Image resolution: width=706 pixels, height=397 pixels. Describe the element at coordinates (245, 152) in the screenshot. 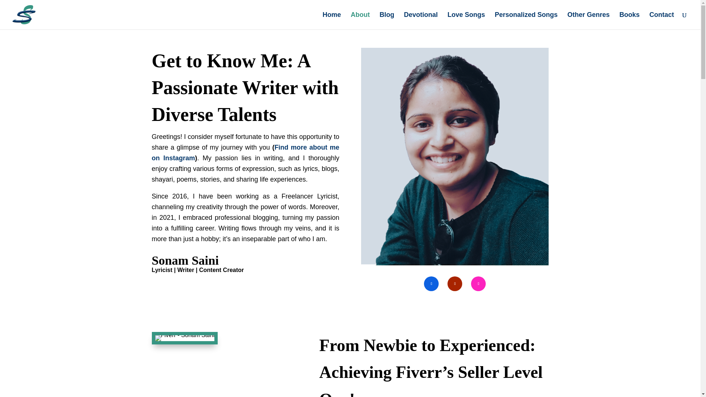

I see `Find more about me on Instagram` at that location.